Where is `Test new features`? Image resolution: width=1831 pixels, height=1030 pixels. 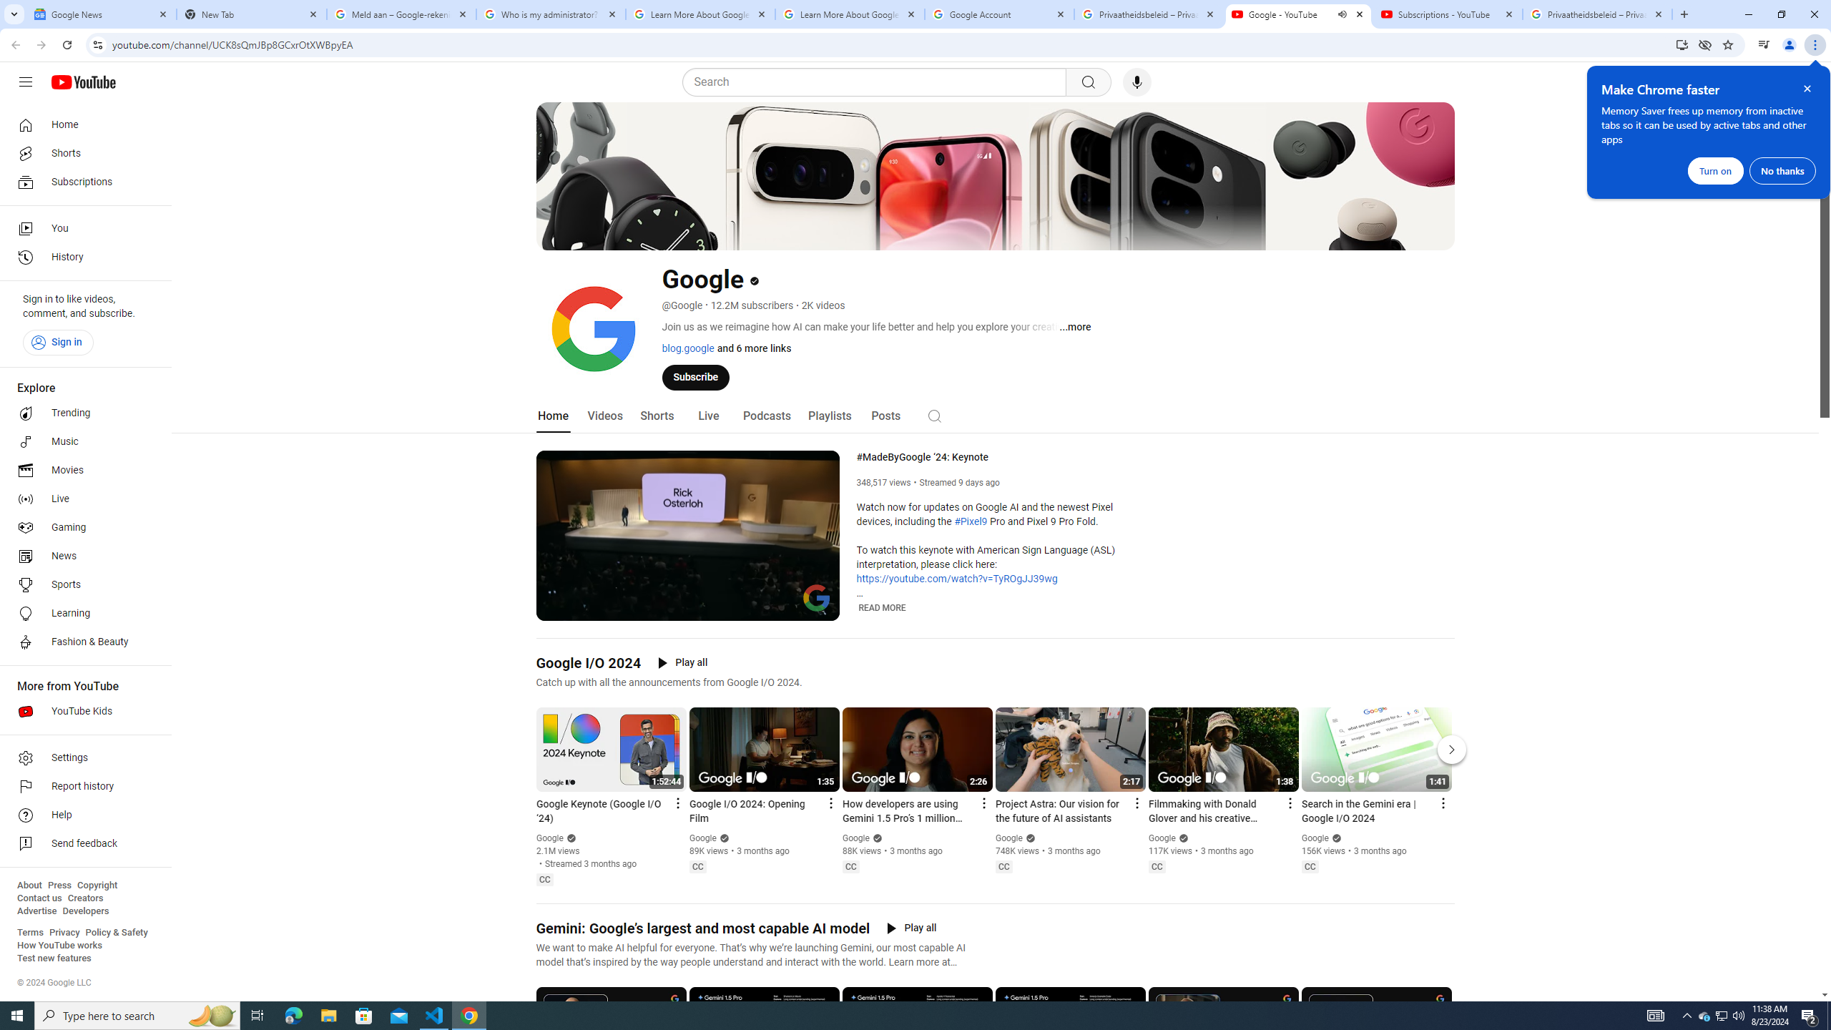 Test new features is located at coordinates (54, 958).